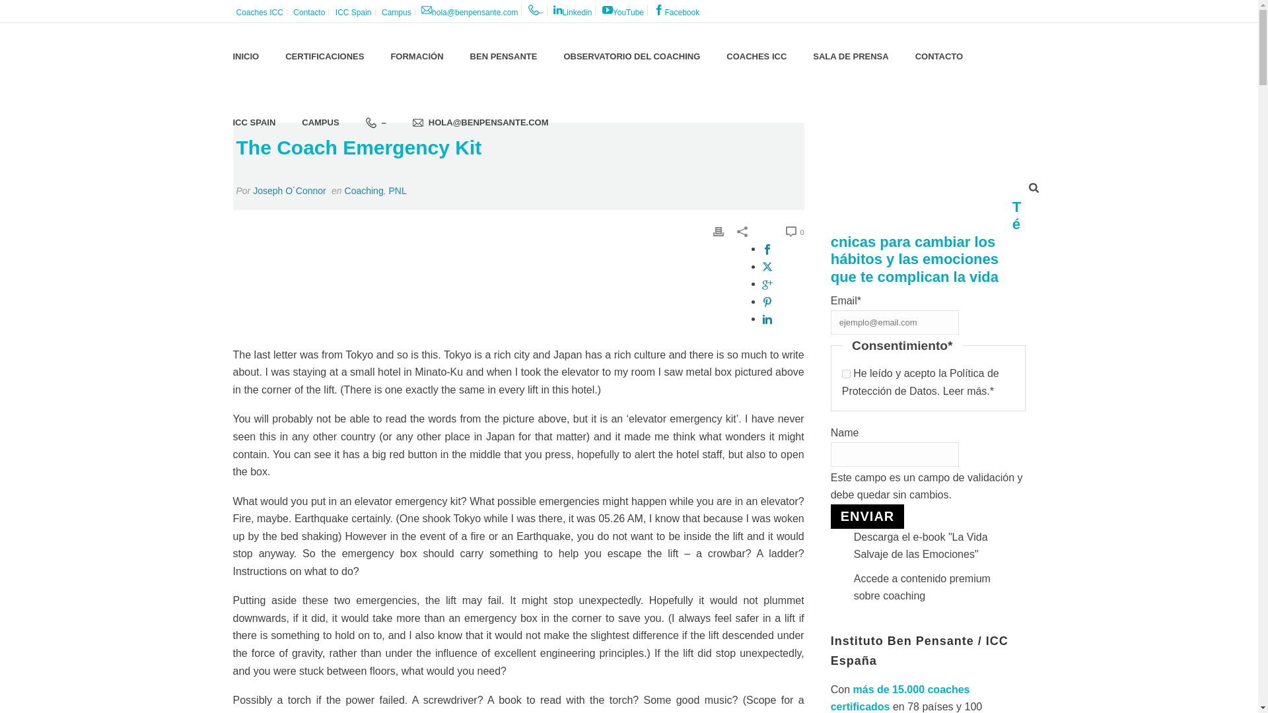  What do you see at coordinates (851, 57) in the screenshot?
I see `SALA DE PRENSA` at bounding box center [851, 57].